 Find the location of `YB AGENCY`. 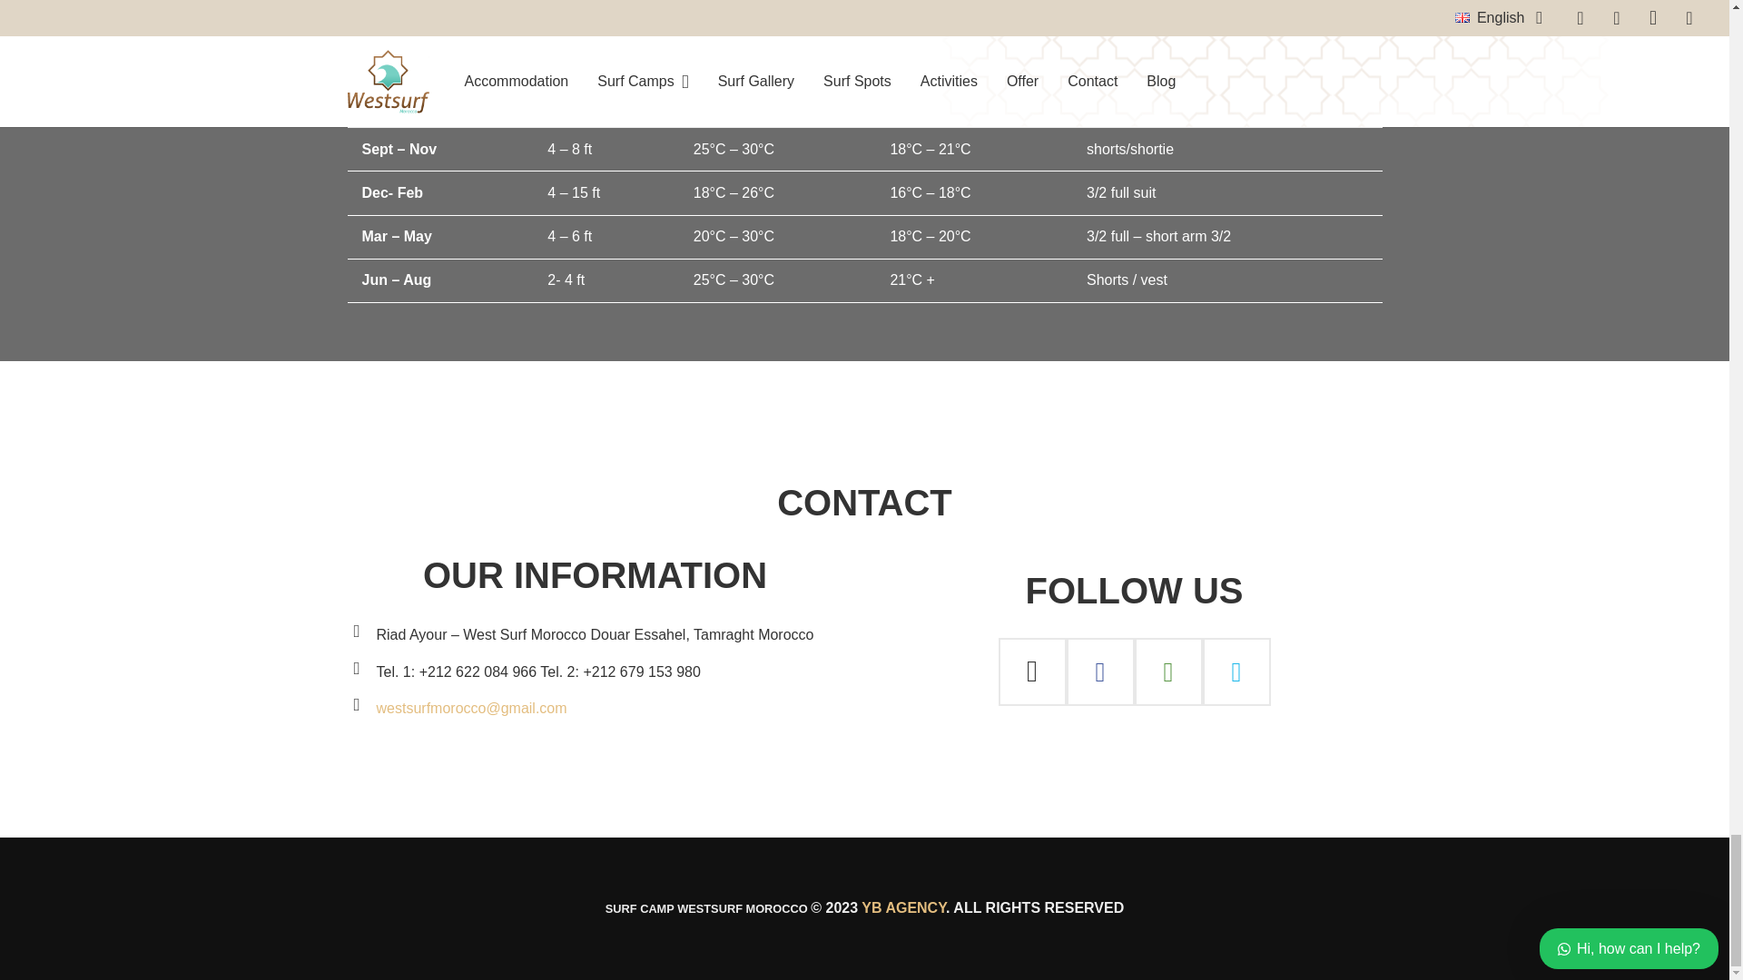

YB AGENCY is located at coordinates (903, 907).